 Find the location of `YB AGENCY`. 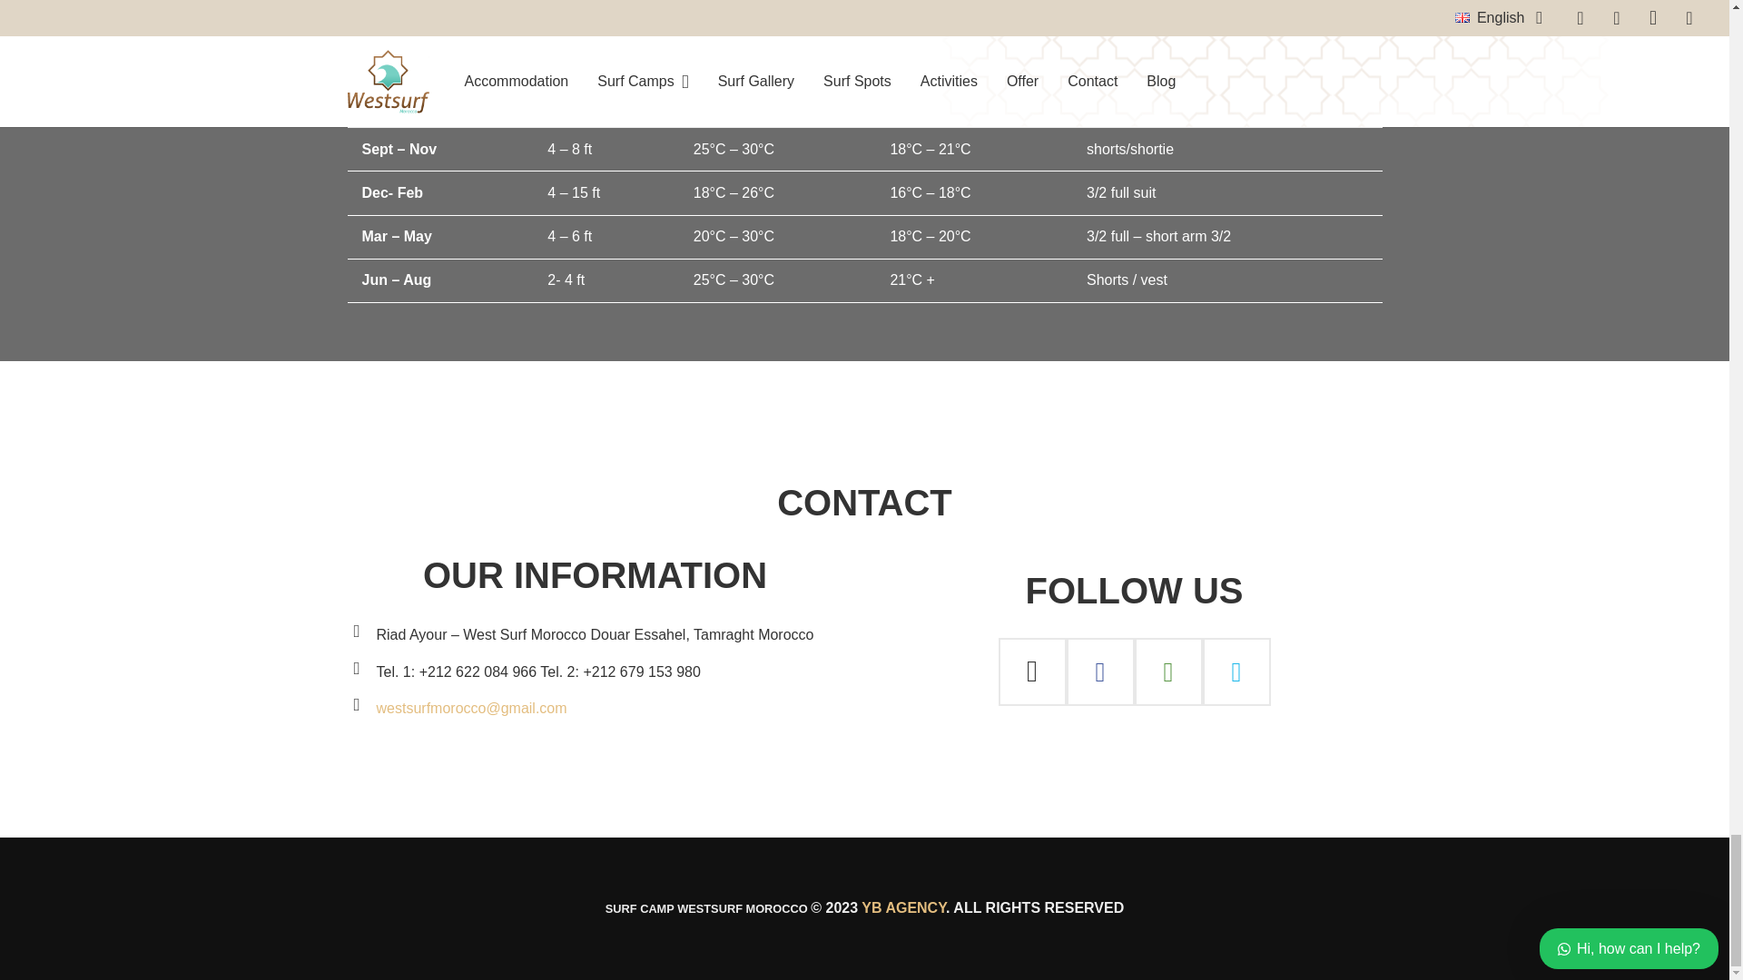

YB AGENCY is located at coordinates (903, 907).